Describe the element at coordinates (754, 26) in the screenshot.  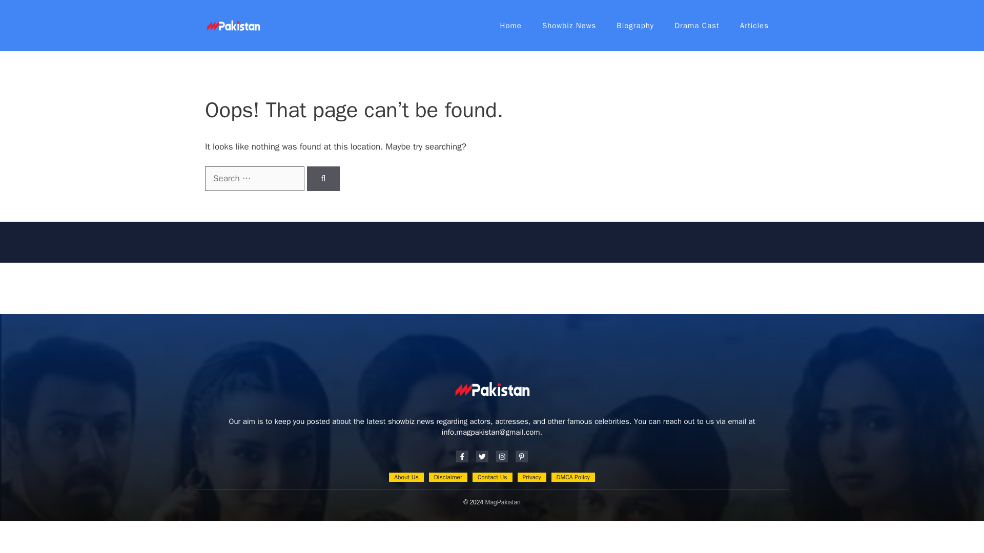
I see `Articles` at that location.